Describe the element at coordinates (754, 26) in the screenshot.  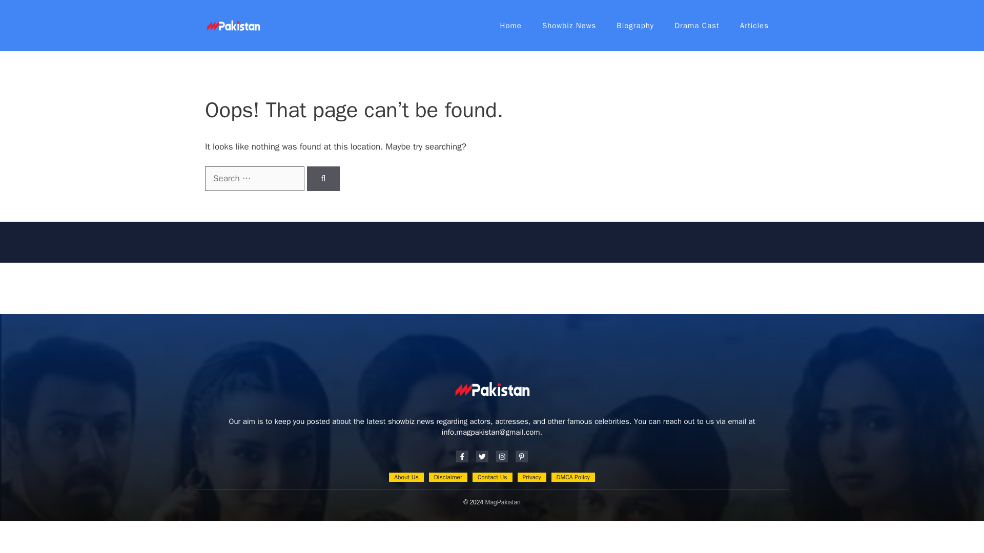
I see `Articles` at that location.